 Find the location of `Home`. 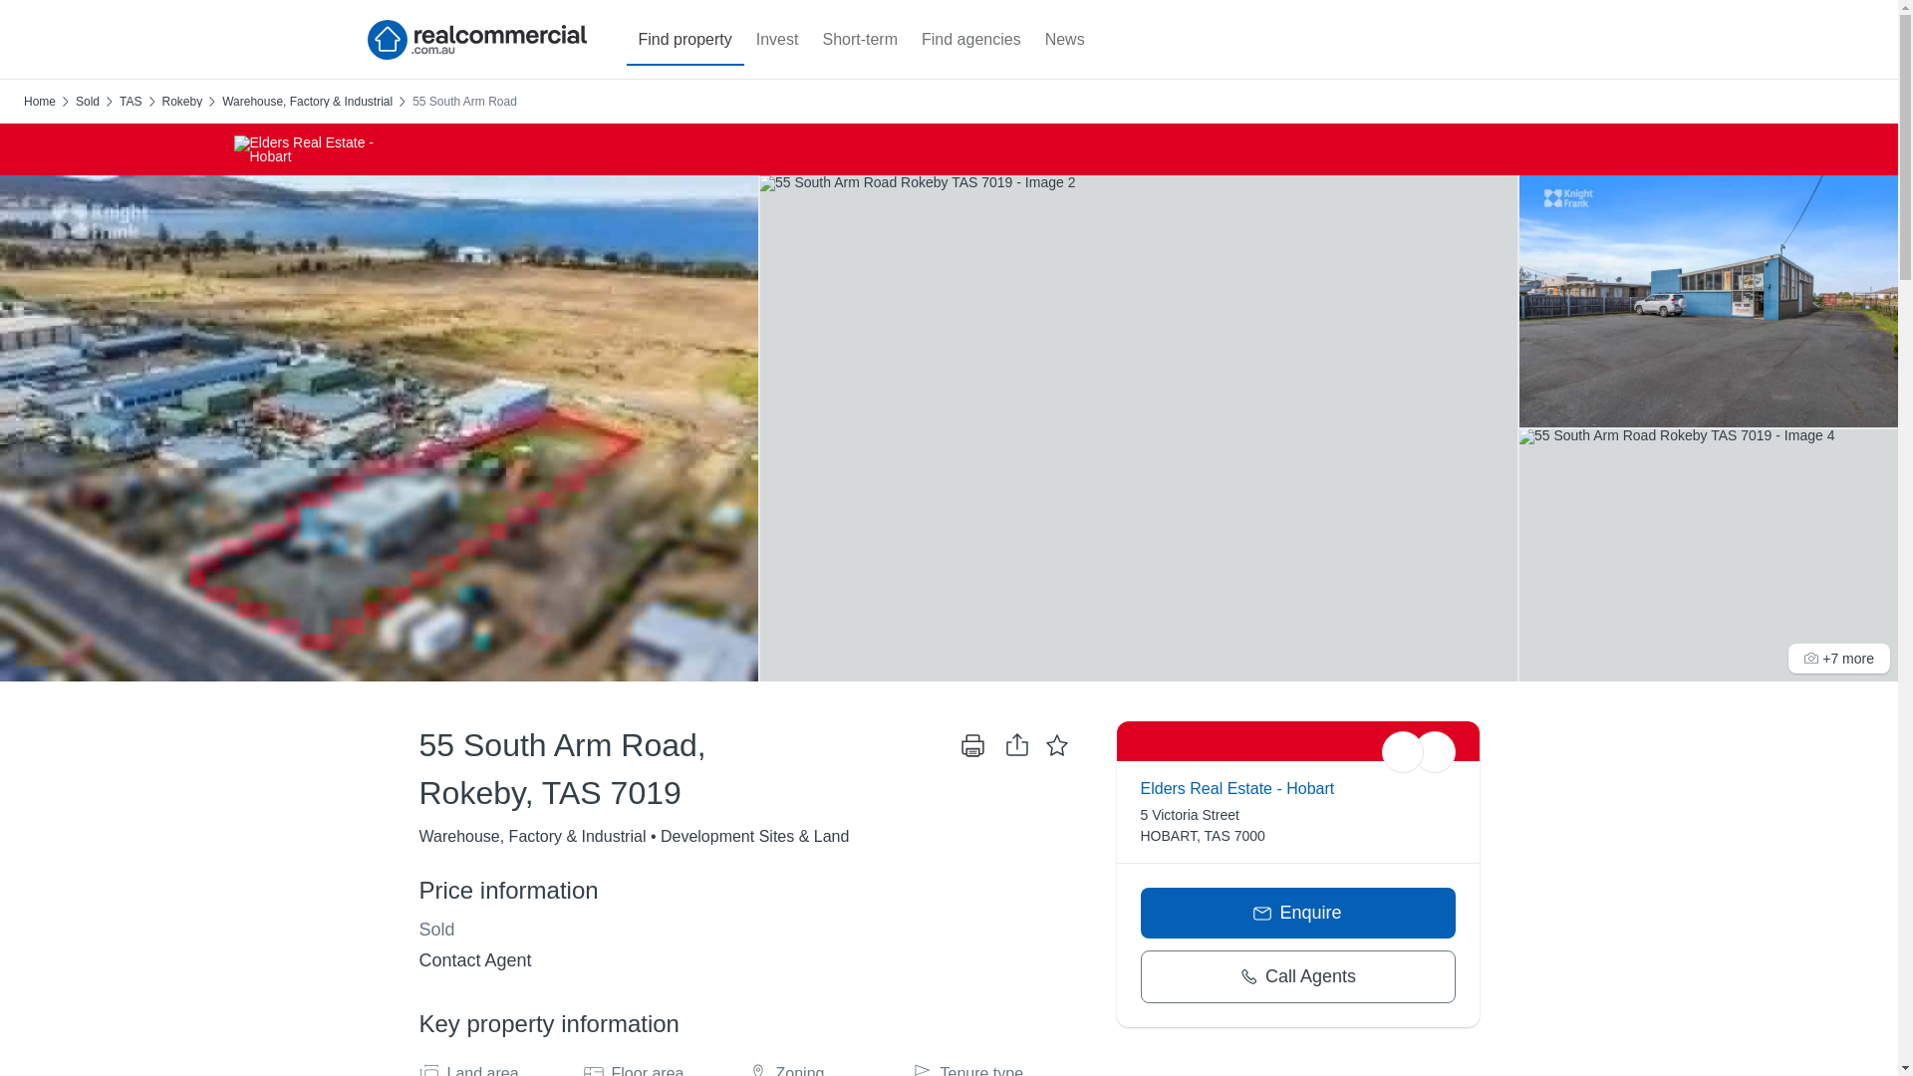

Home is located at coordinates (39, 102).